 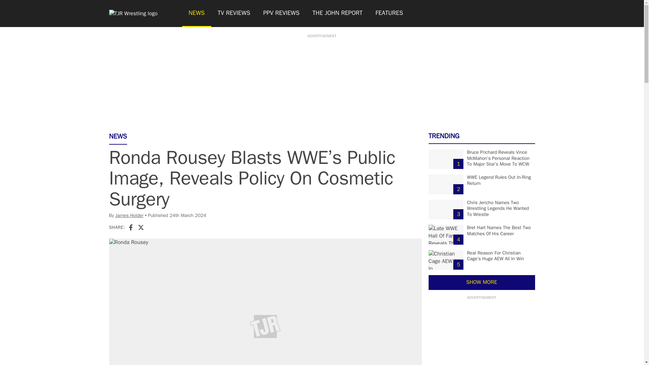 What do you see at coordinates (282, 14) in the screenshot?
I see `PPV REVIEWS` at bounding box center [282, 14].